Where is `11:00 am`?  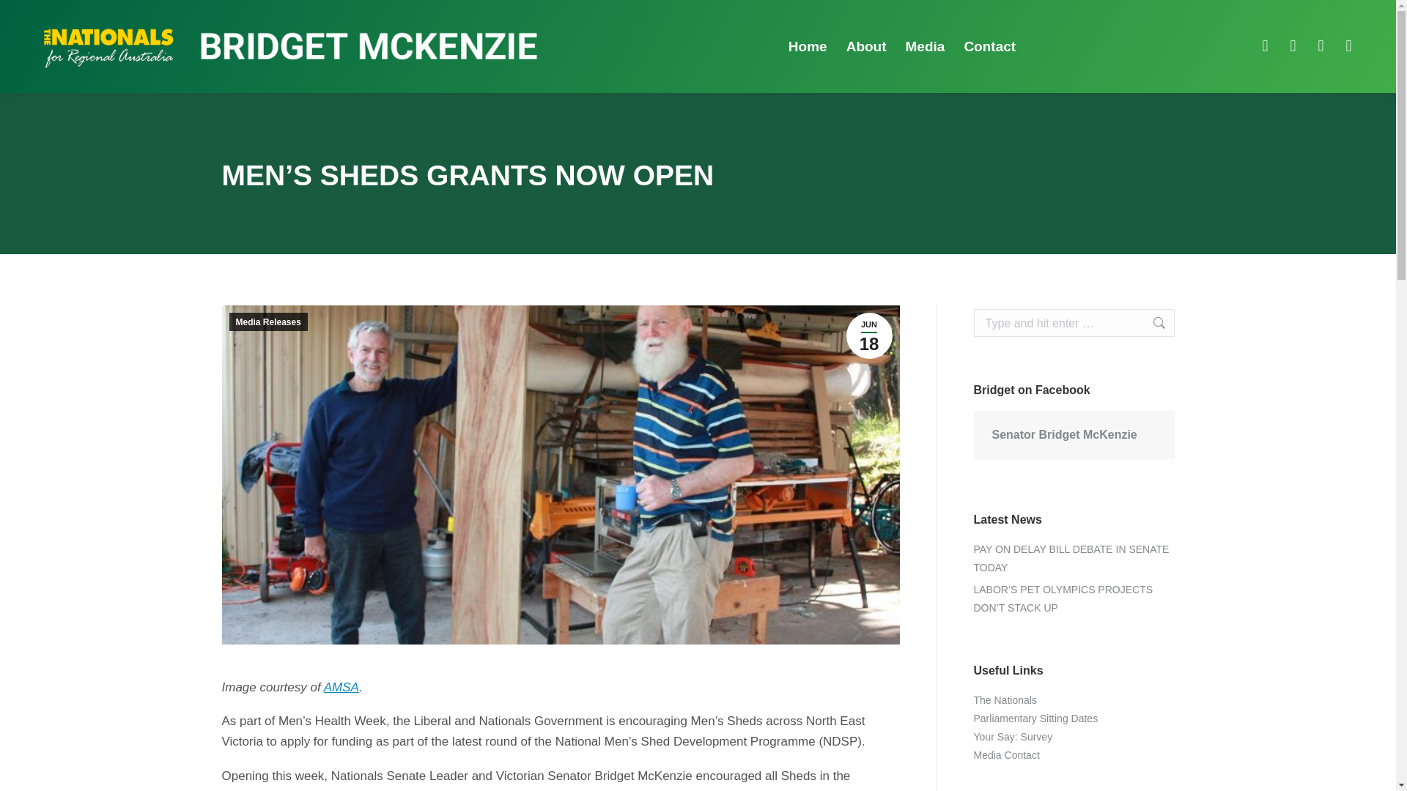 11:00 am is located at coordinates (868, 335).